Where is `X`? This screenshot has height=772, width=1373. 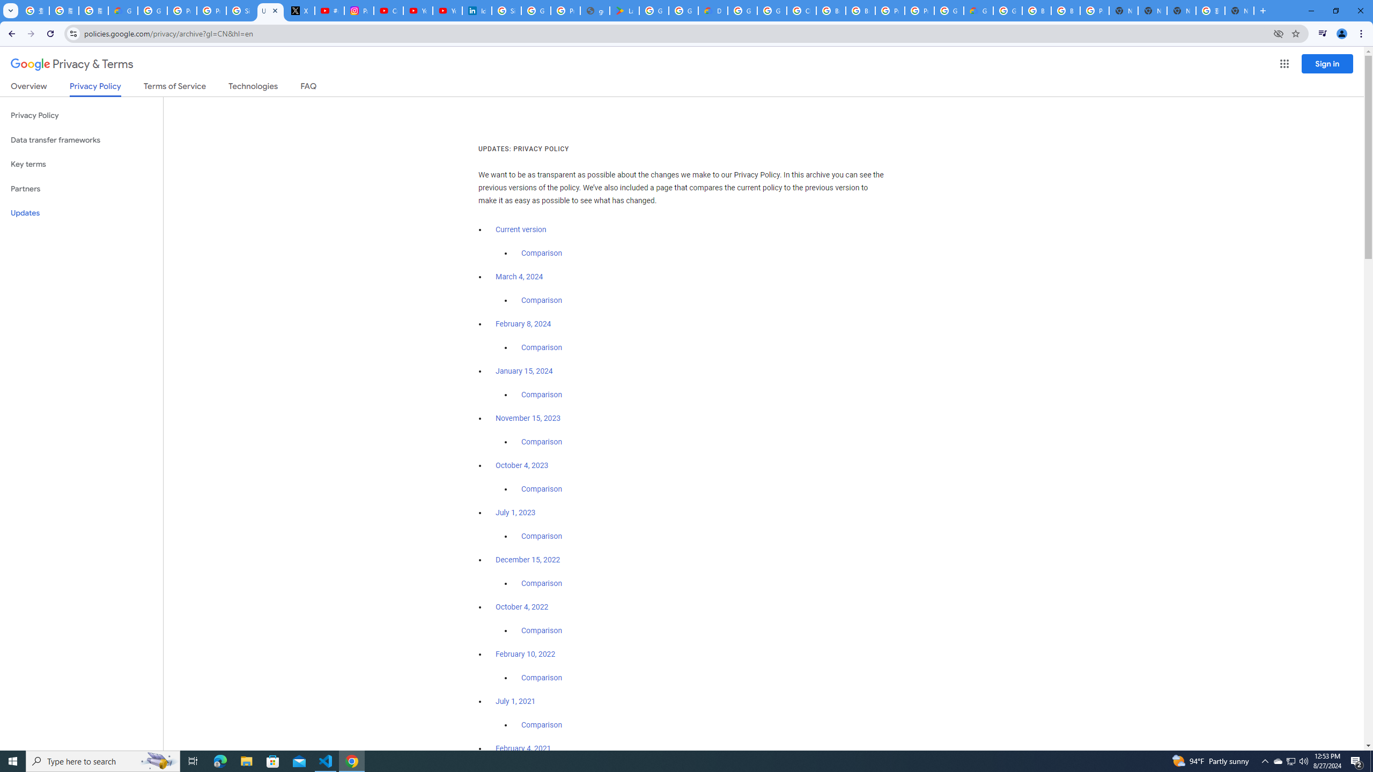
X is located at coordinates (300, 11).